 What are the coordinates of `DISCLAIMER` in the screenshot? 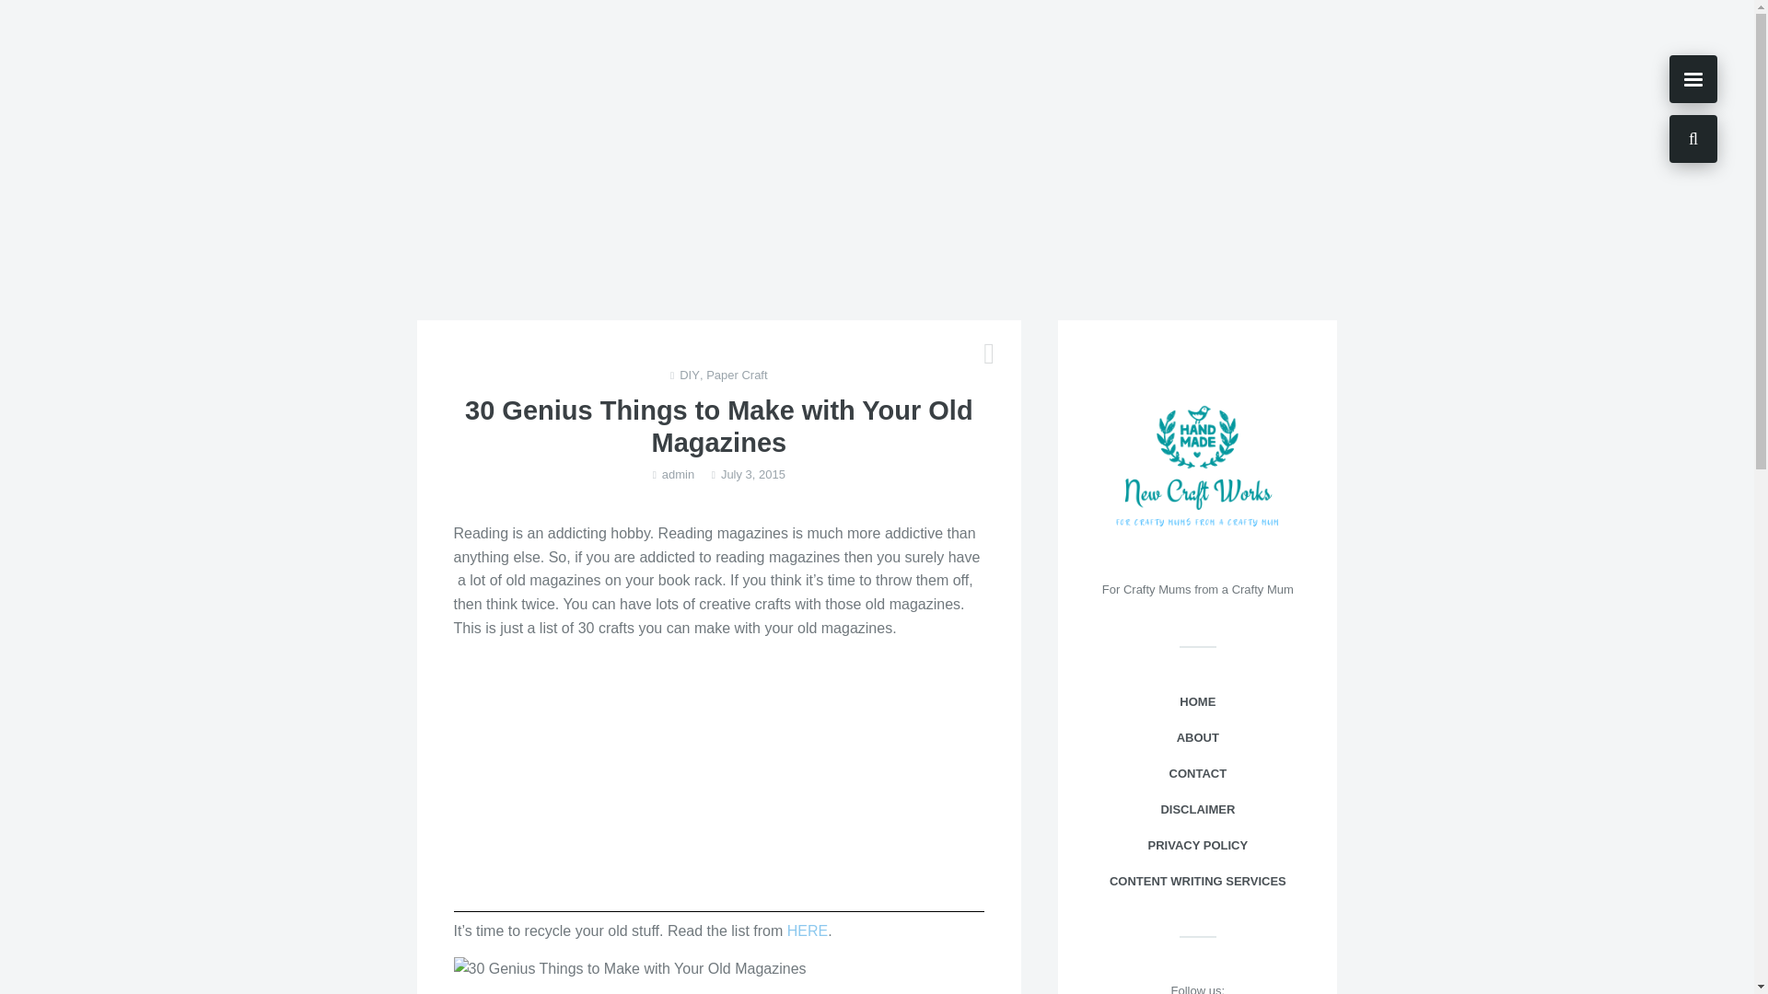 It's located at (1197, 810).